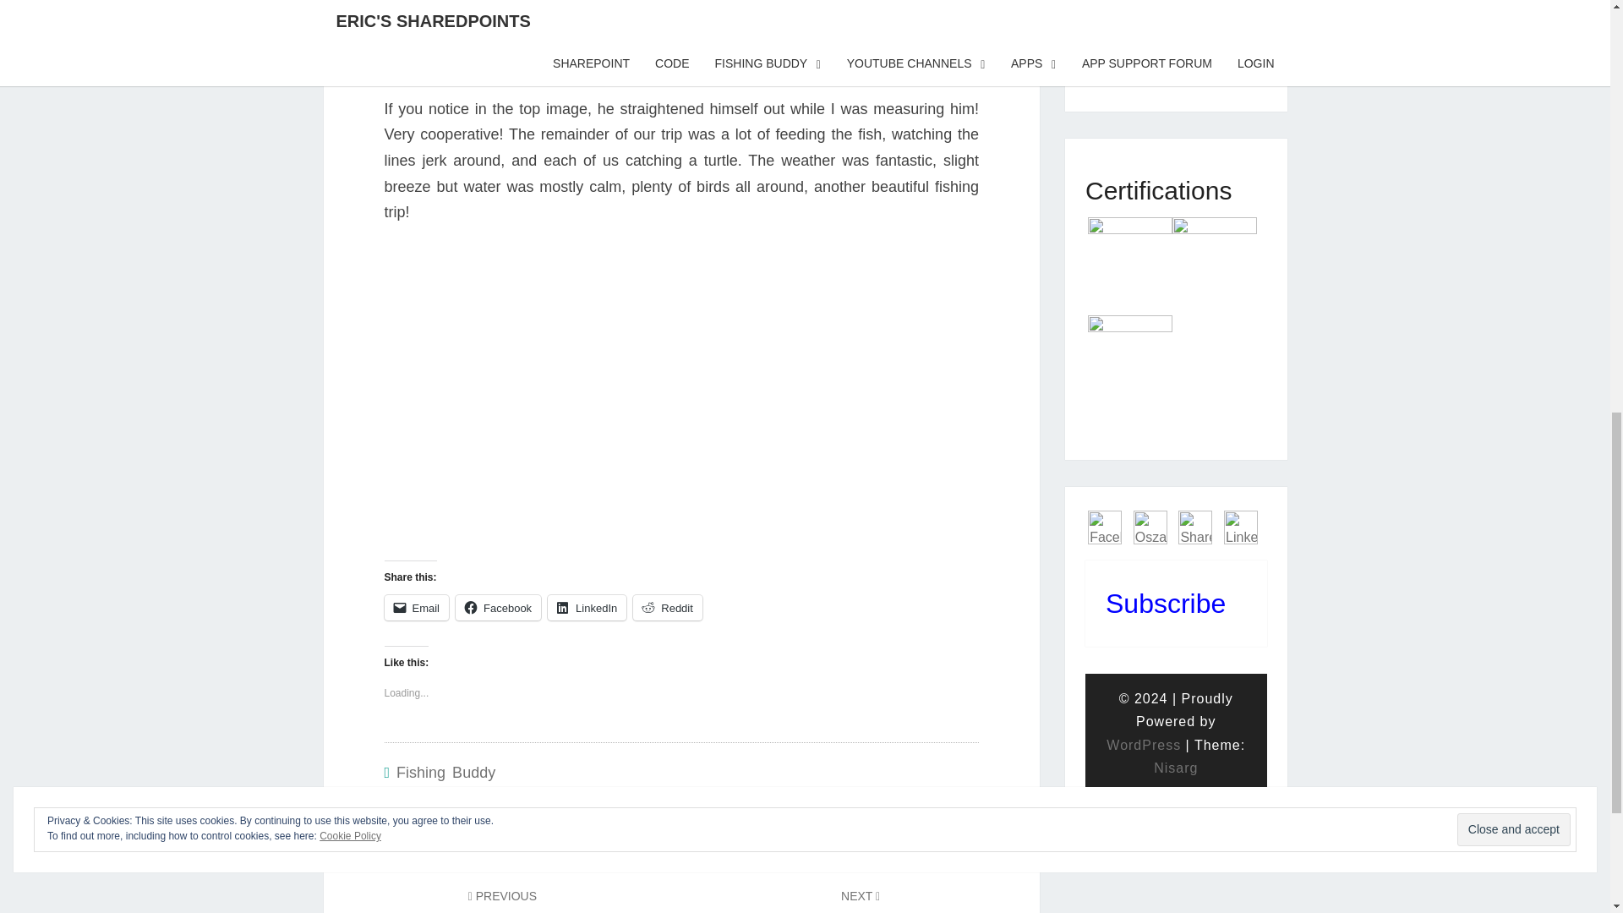  I want to click on SharePoint Eric, so click(502, 899).